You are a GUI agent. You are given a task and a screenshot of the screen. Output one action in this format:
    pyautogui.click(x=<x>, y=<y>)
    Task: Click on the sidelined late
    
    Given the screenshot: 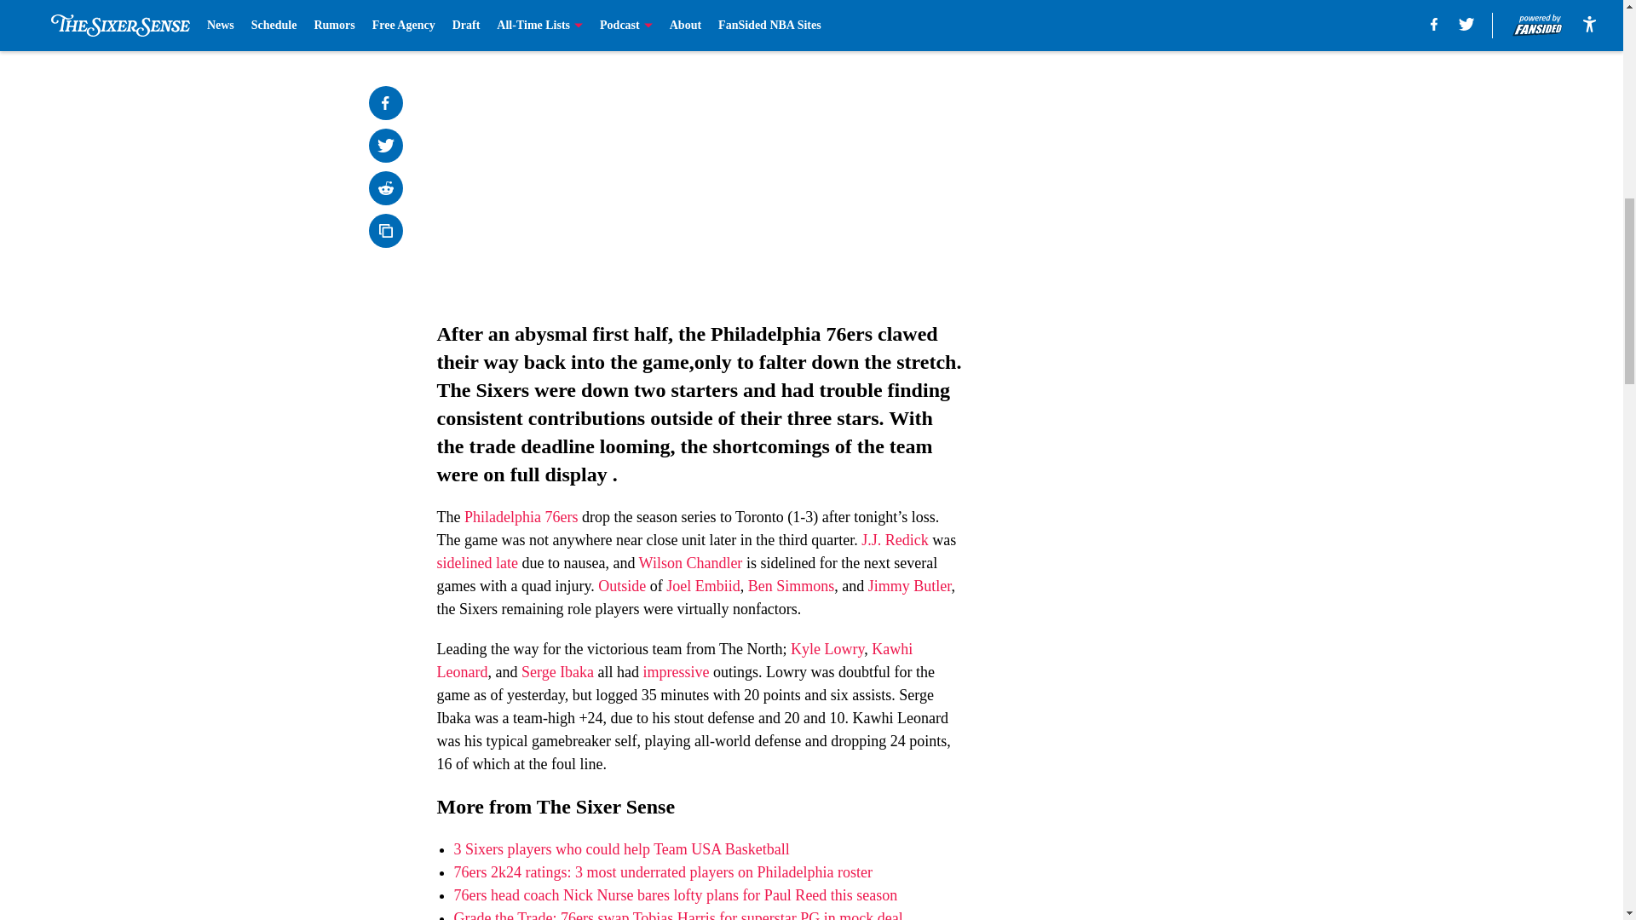 What is the action you would take?
    pyautogui.click(x=476, y=562)
    